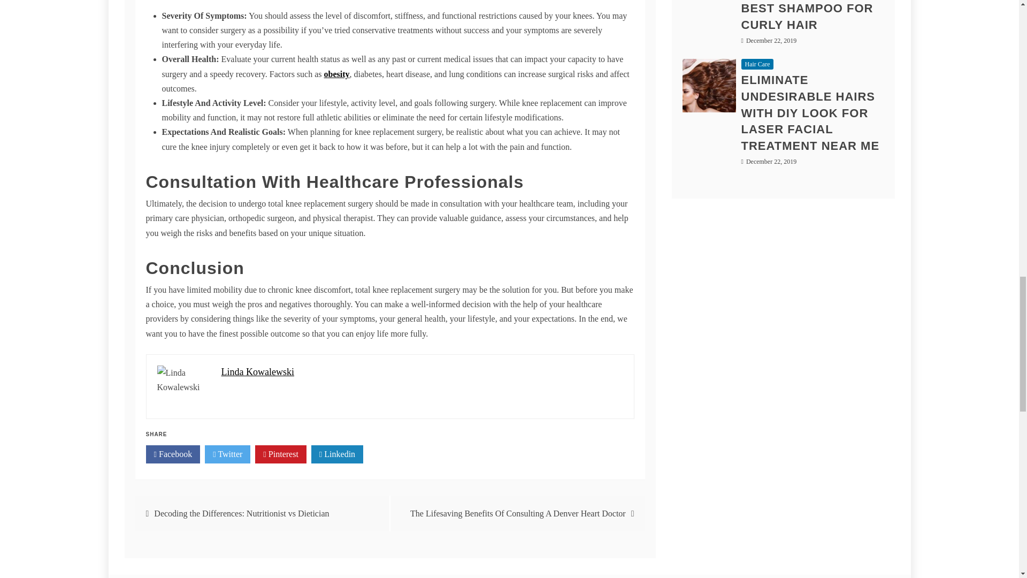 The image size is (1027, 578). I want to click on Facebook, so click(173, 454).